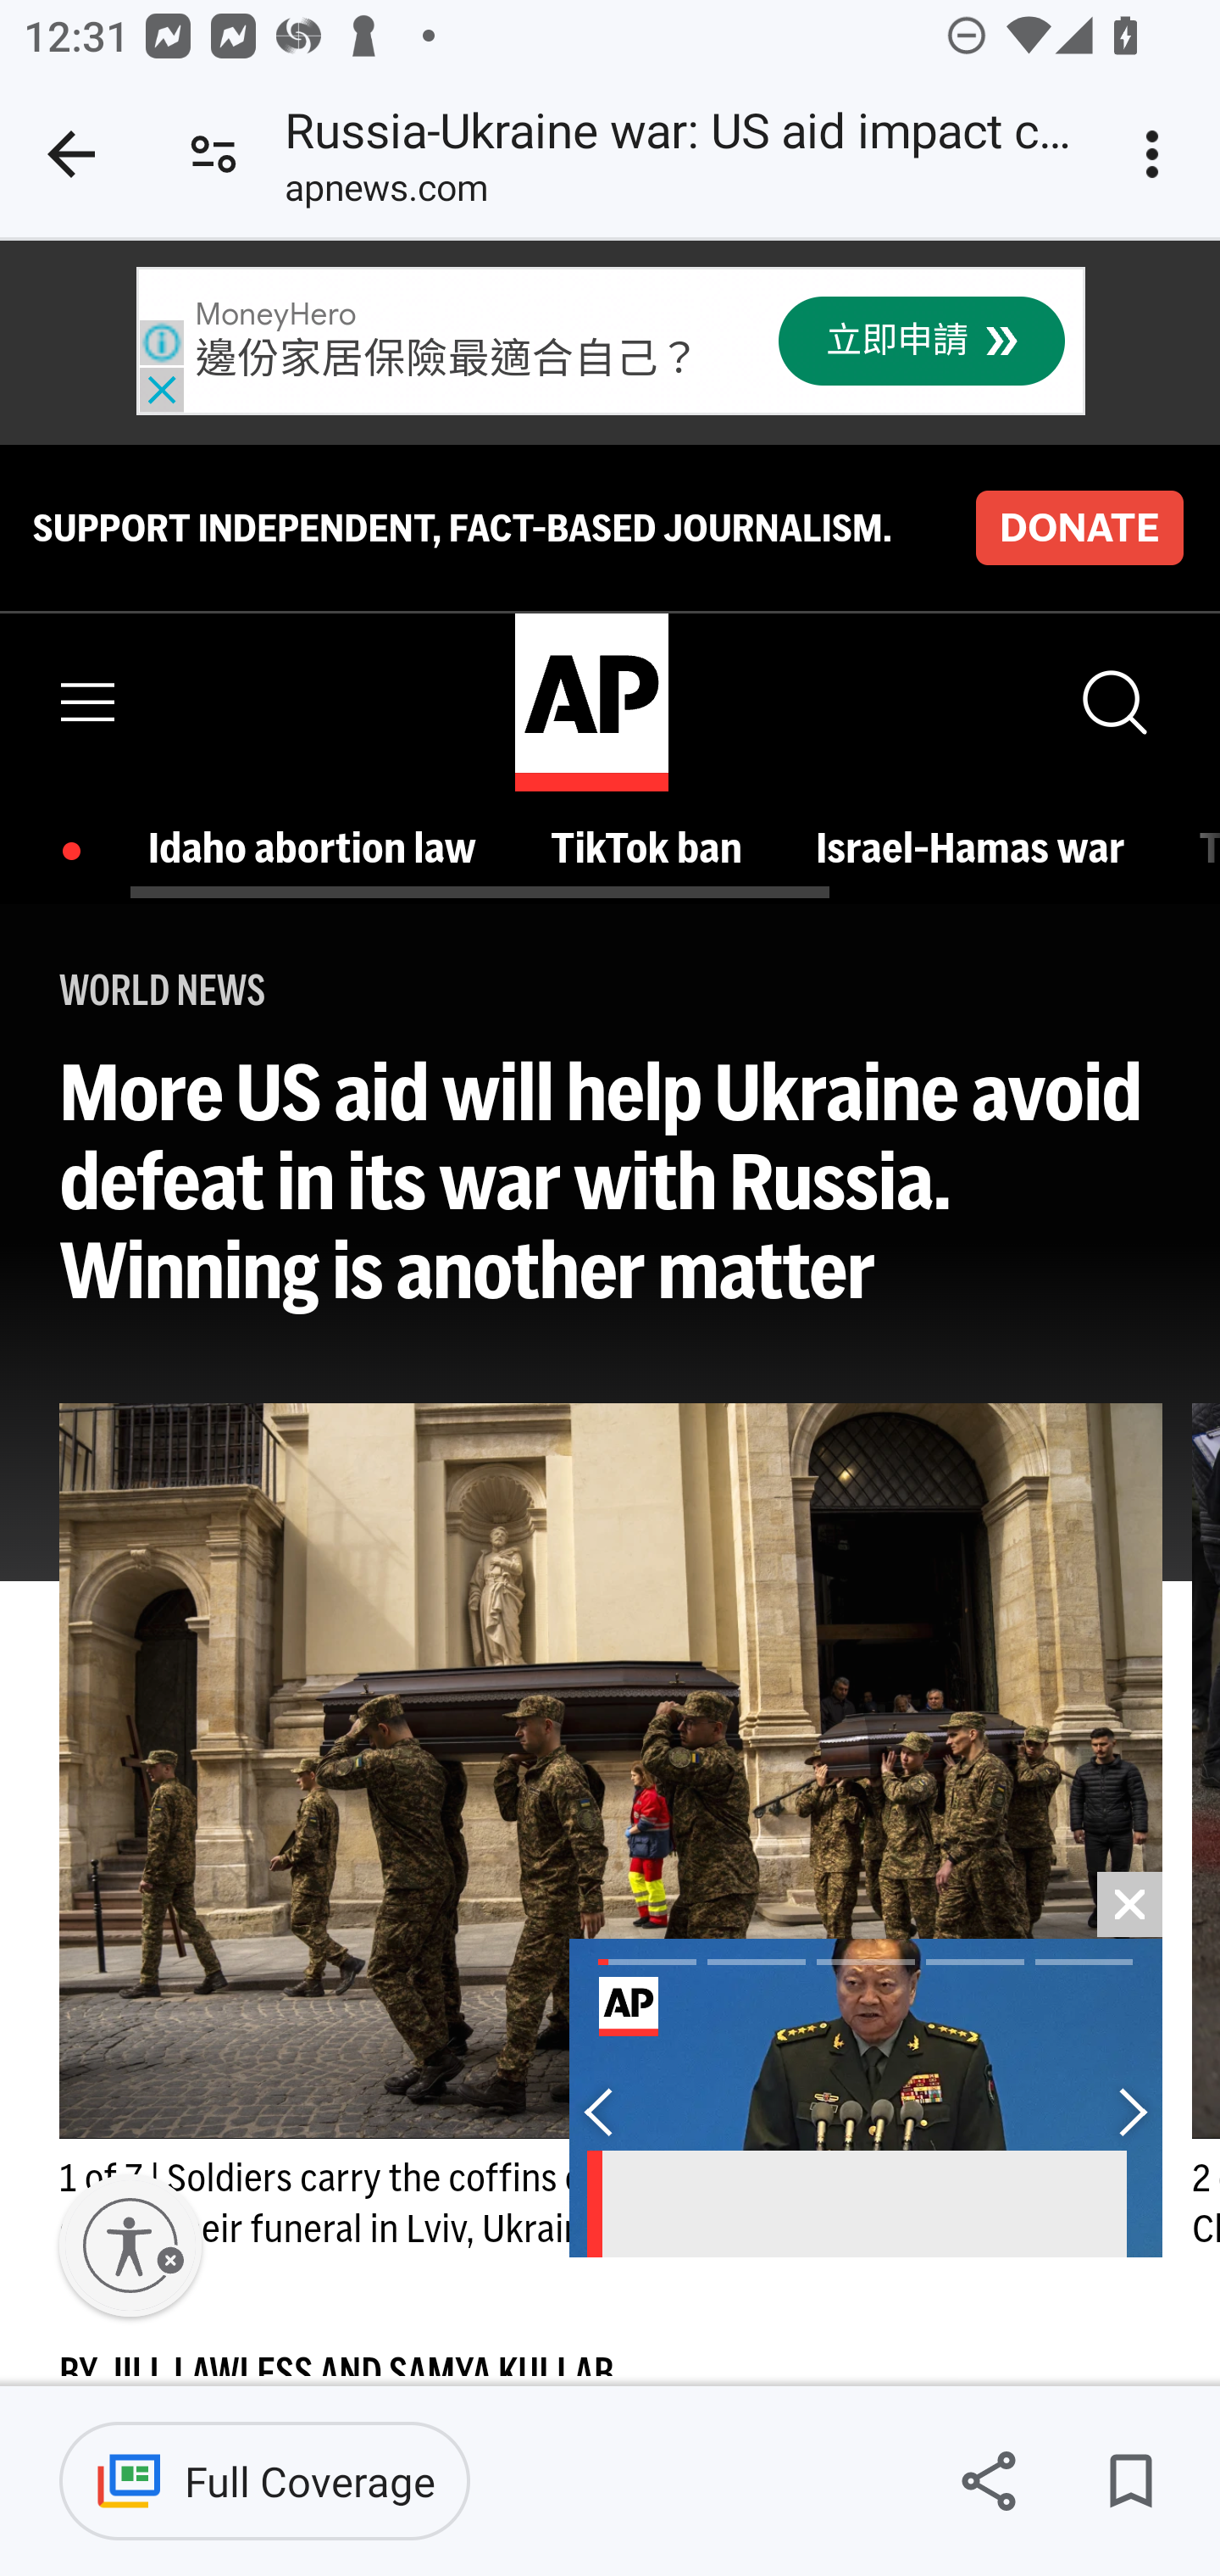 This screenshot has height=2576, width=1220. Describe the element at coordinates (213, 154) in the screenshot. I see `Connection is secure` at that location.